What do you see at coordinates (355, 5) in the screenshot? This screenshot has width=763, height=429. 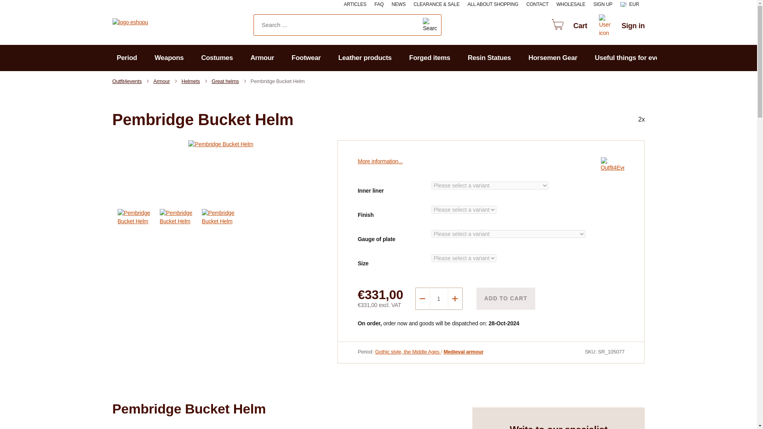 I see `ARTICLES` at bounding box center [355, 5].